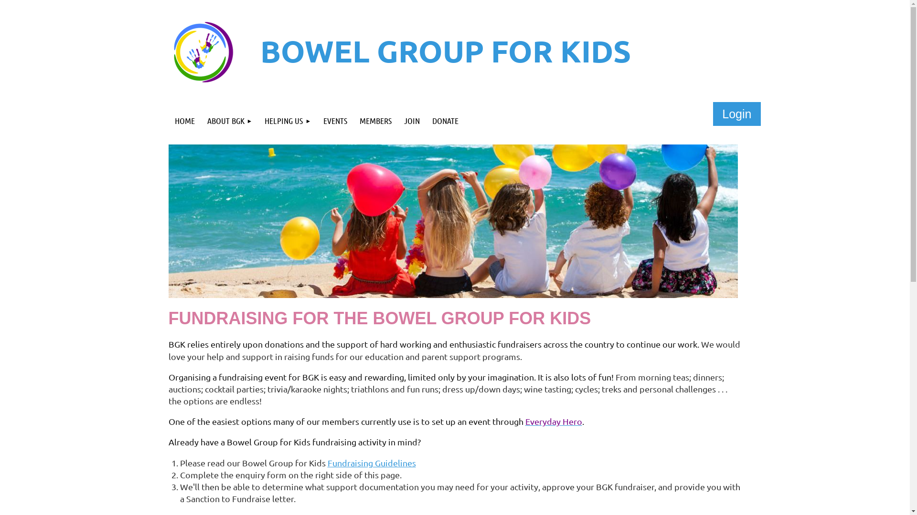 This screenshot has height=515, width=917. What do you see at coordinates (375, 121) in the screenshot?
I see `MEMBERS` at bounding box center [375, 121].